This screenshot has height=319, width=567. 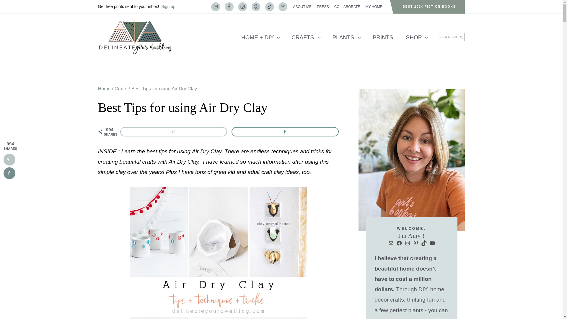 What do you see at coordinates (9, 159) in the screenshot?
I see `Save to Pinterest` at bounding box center [9, 159].